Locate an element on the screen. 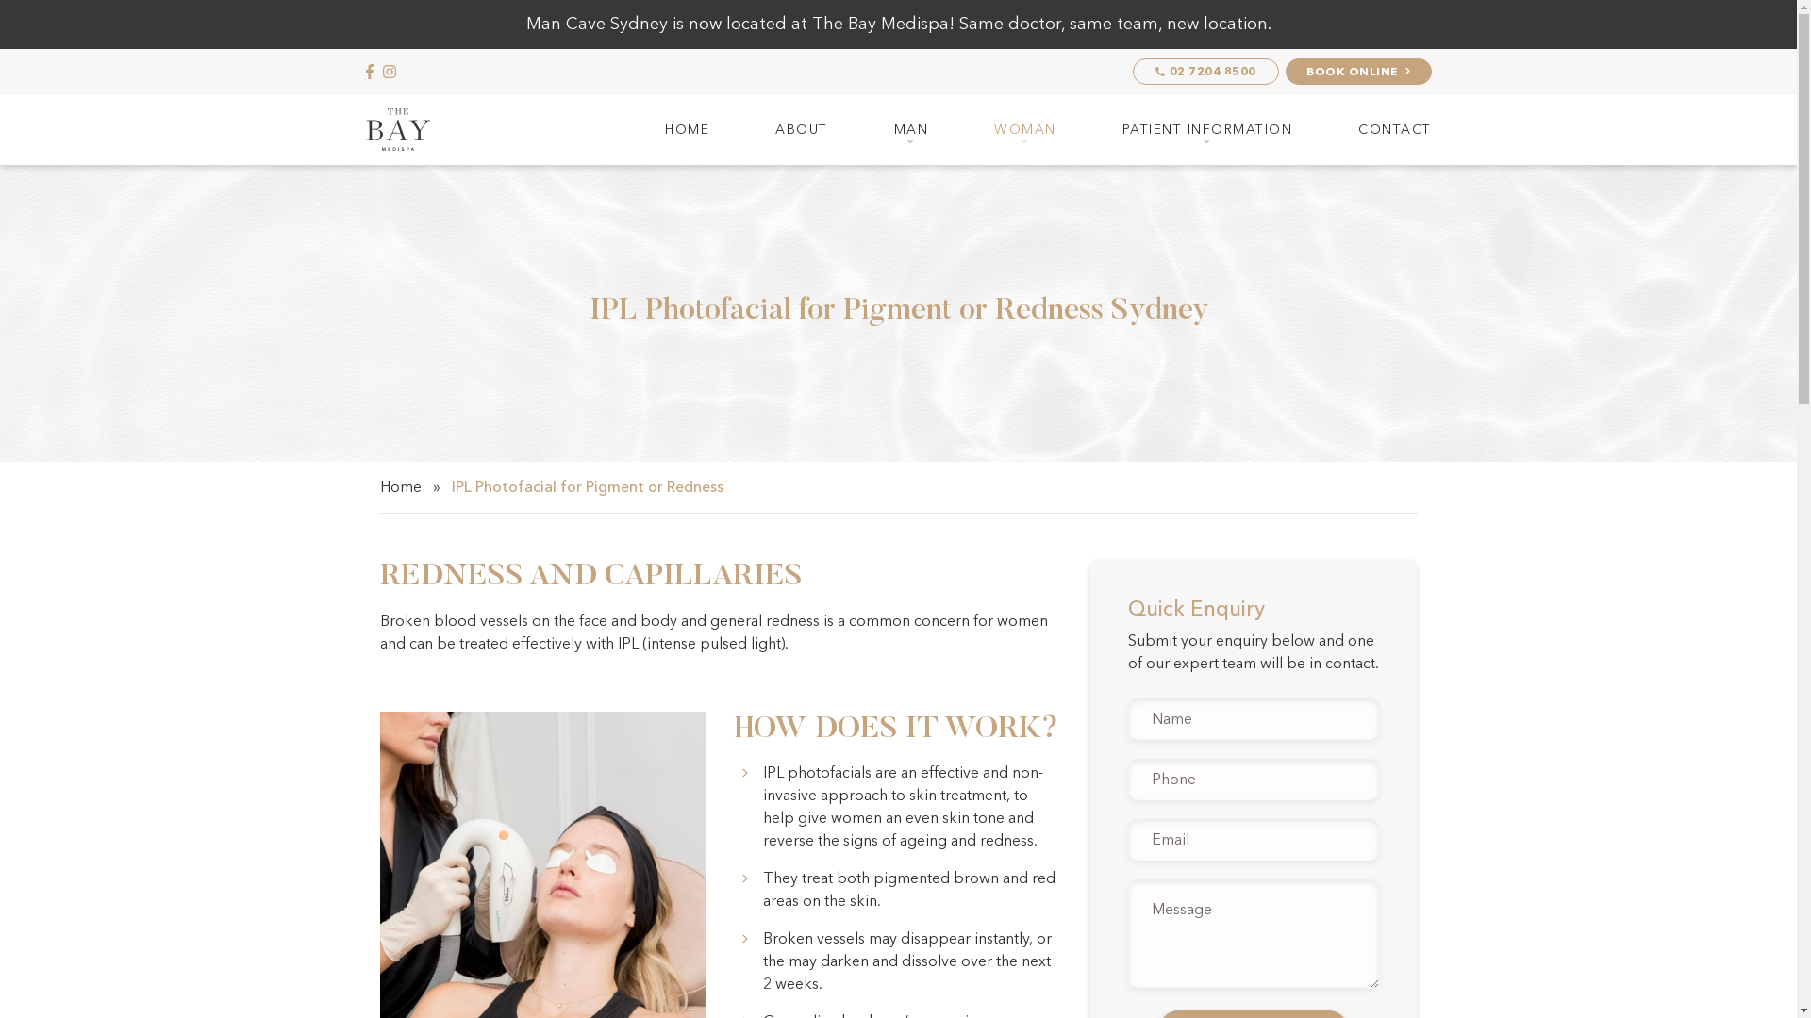 This screenshot has height=1018, width=1811. MAN is located at coordinates (911, 130).